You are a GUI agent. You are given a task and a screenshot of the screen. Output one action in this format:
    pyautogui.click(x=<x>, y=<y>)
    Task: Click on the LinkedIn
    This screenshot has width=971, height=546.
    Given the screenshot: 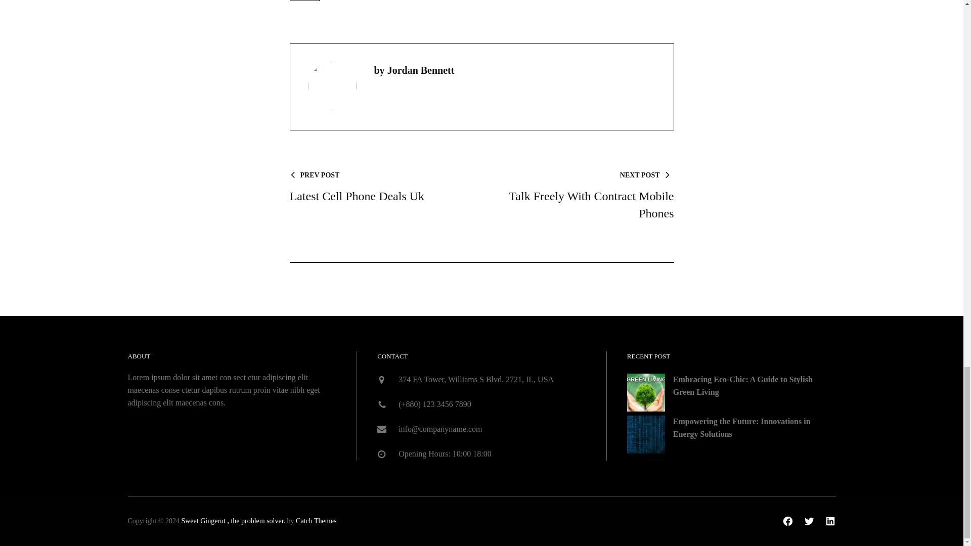 What is the action you would take?
    pyautogui.click(x=809, y=521)
    